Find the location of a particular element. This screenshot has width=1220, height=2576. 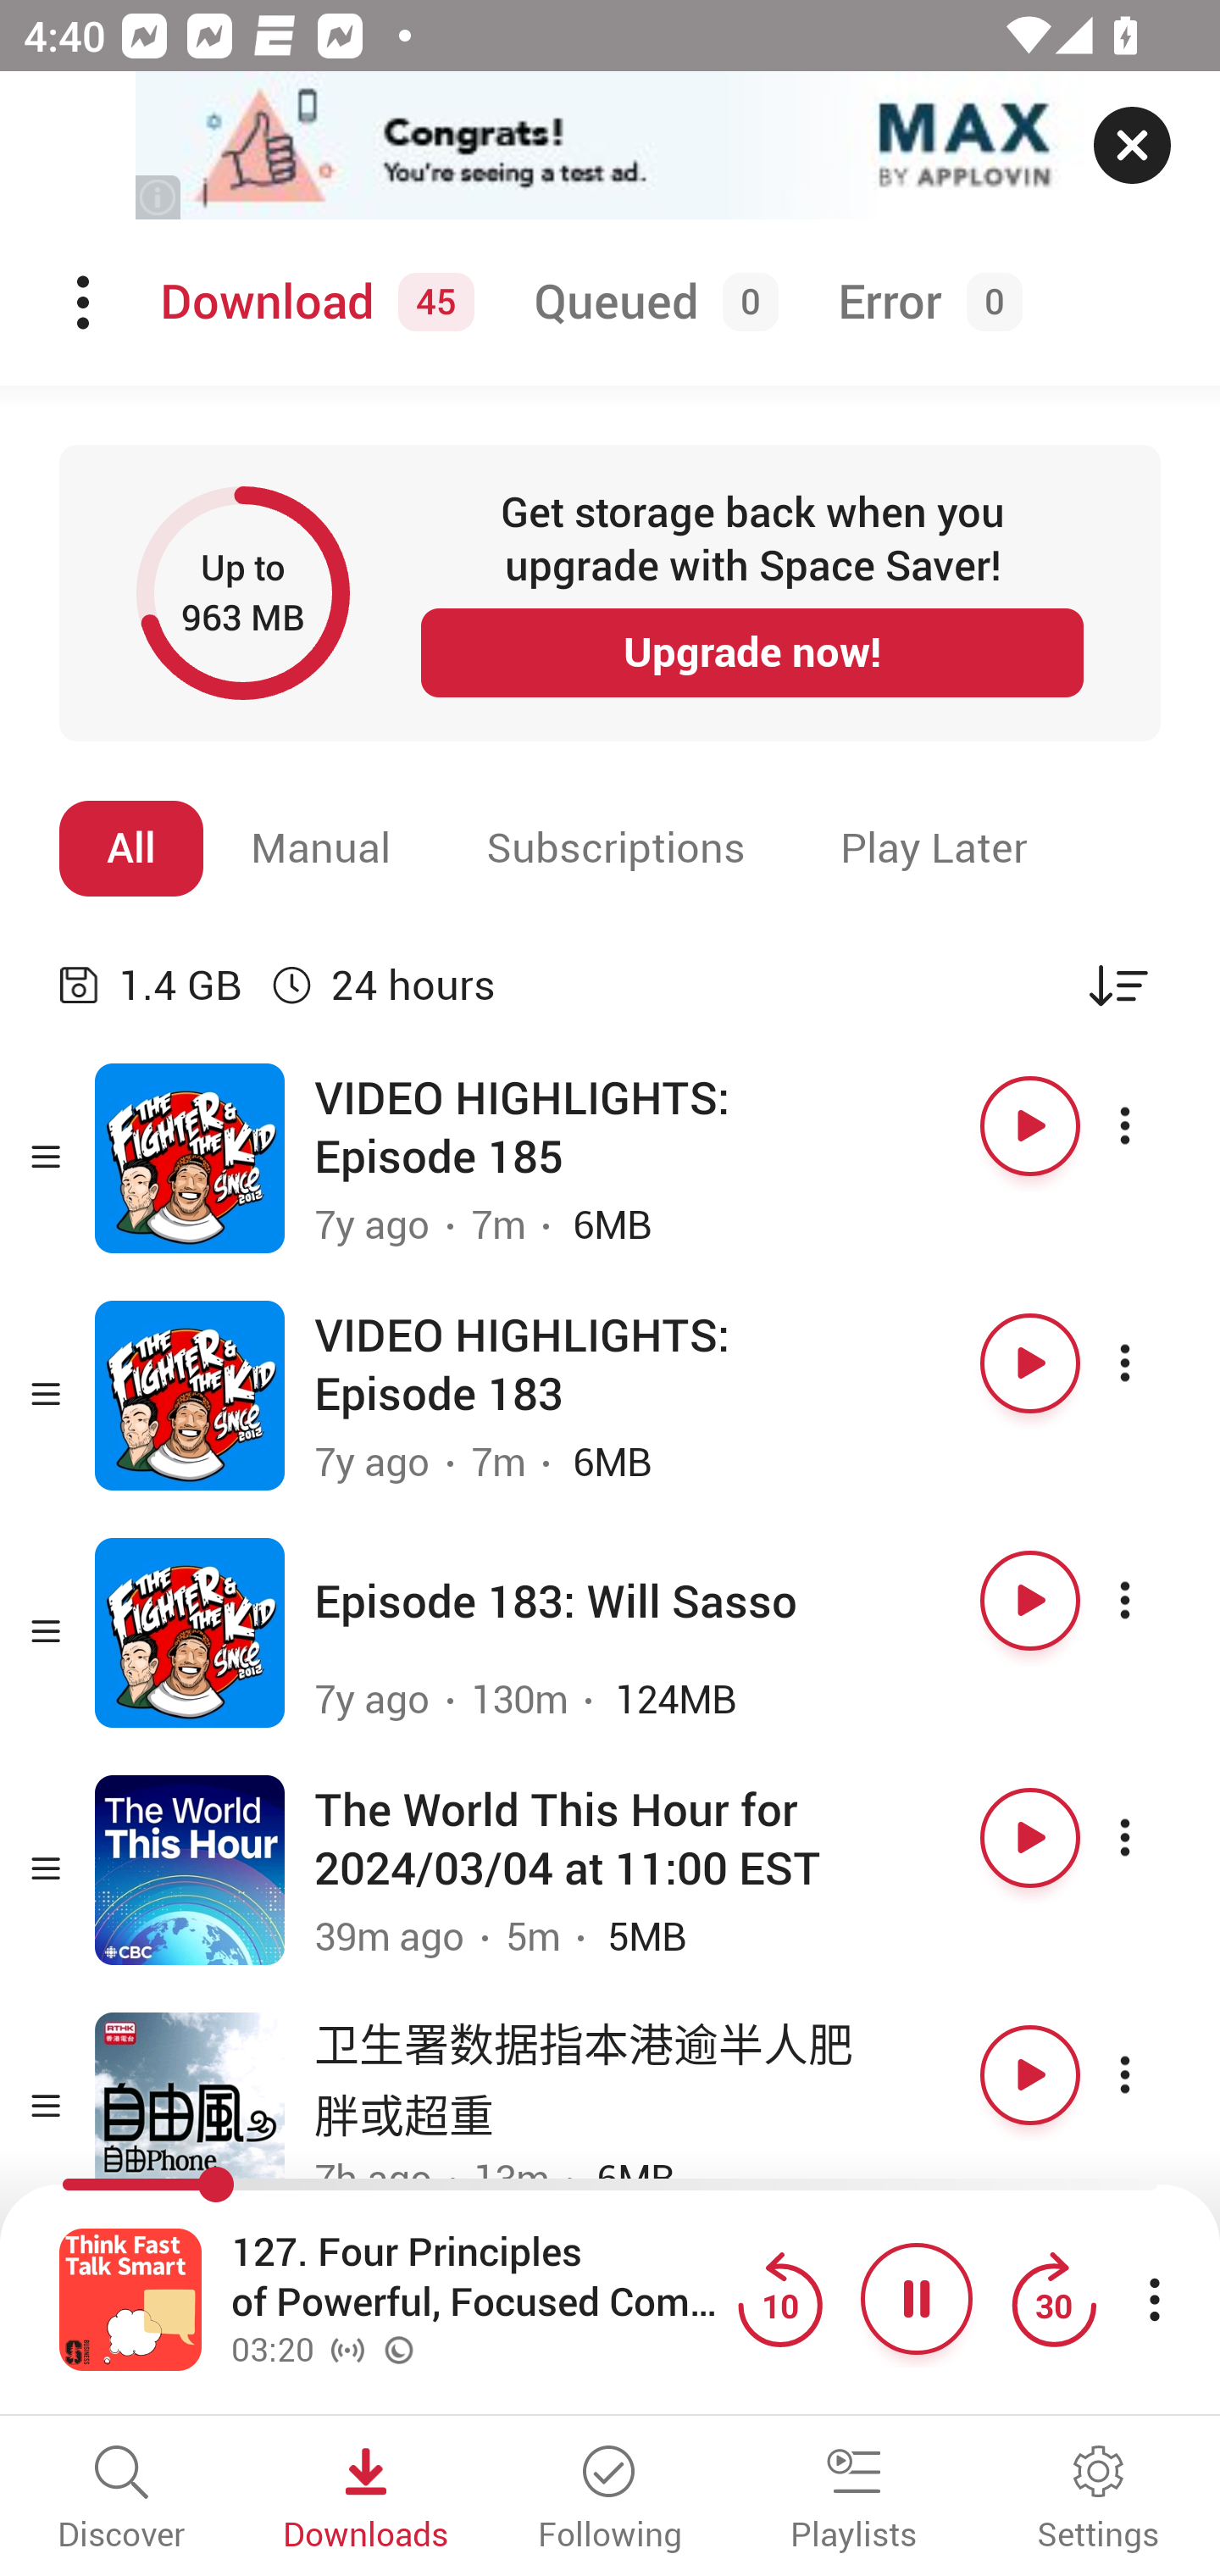

Jump forward is located at coordinates (1053, 2298).